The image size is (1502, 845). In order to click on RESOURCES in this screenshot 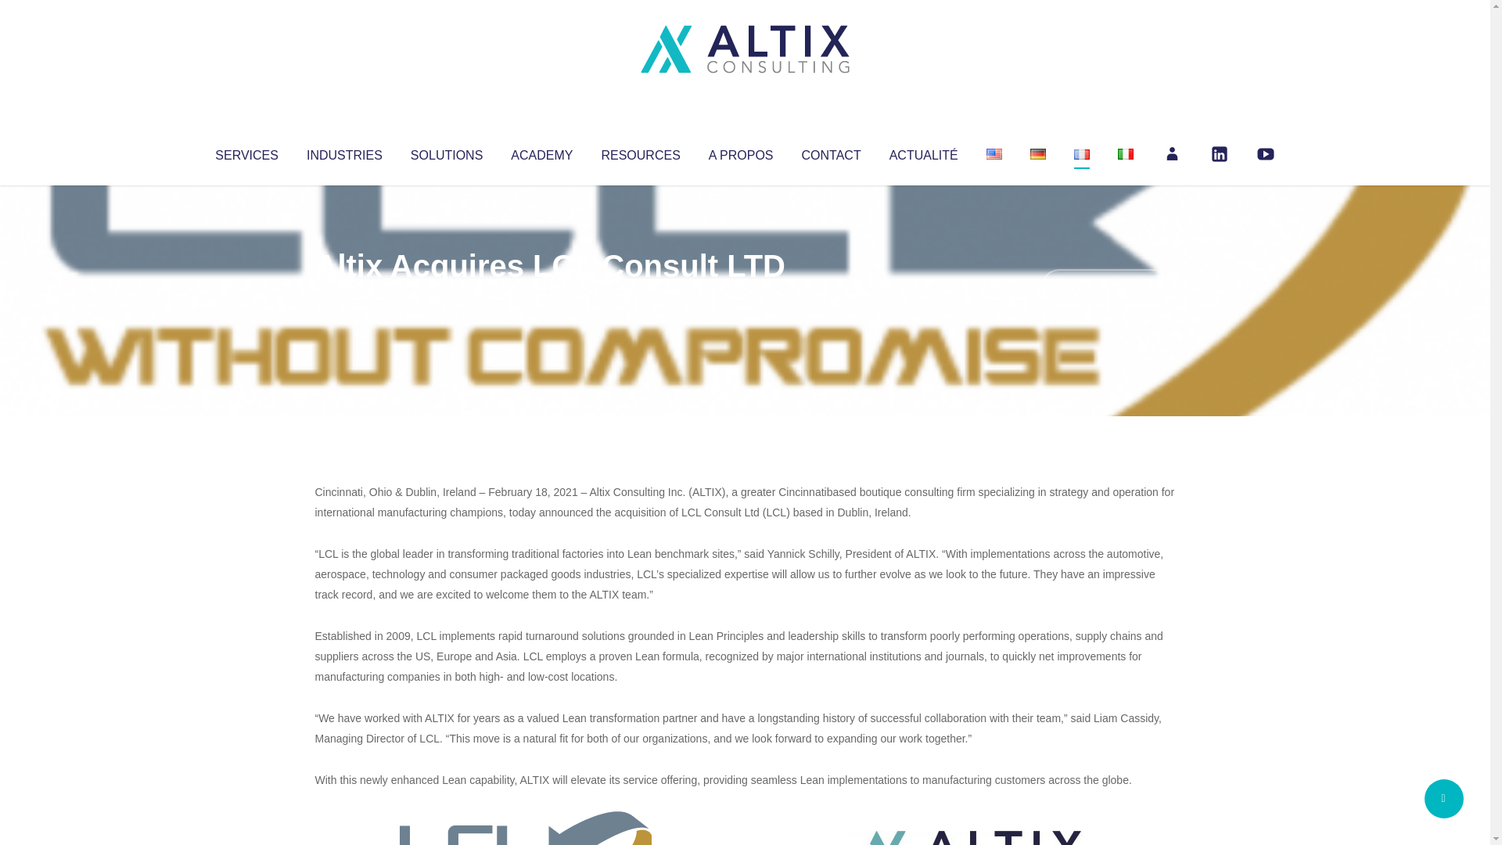, I will do `click(640, 152)`.